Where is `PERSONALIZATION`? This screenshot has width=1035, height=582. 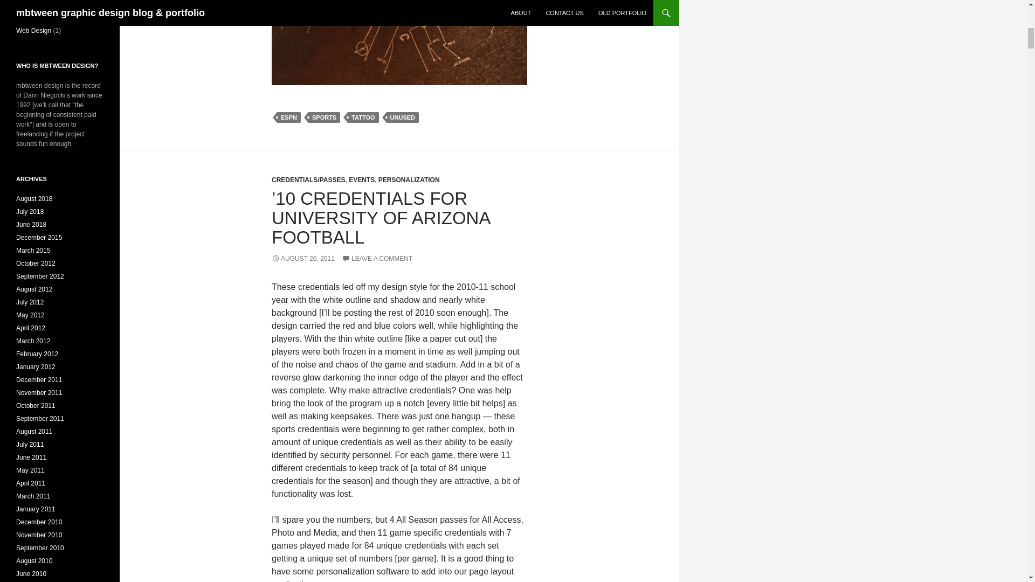
PERSONALIZATION is located at coordinates (409, 180).